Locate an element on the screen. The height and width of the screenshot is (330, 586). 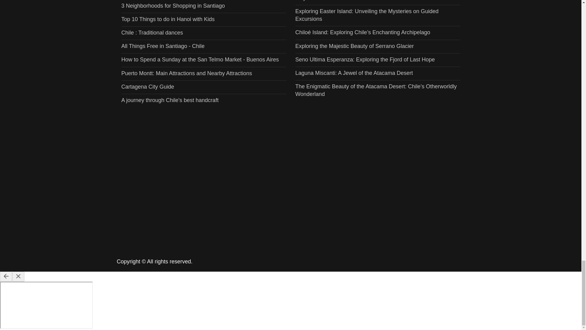
A journey through Chile's best handcraft is located at coordinates (170, 100).